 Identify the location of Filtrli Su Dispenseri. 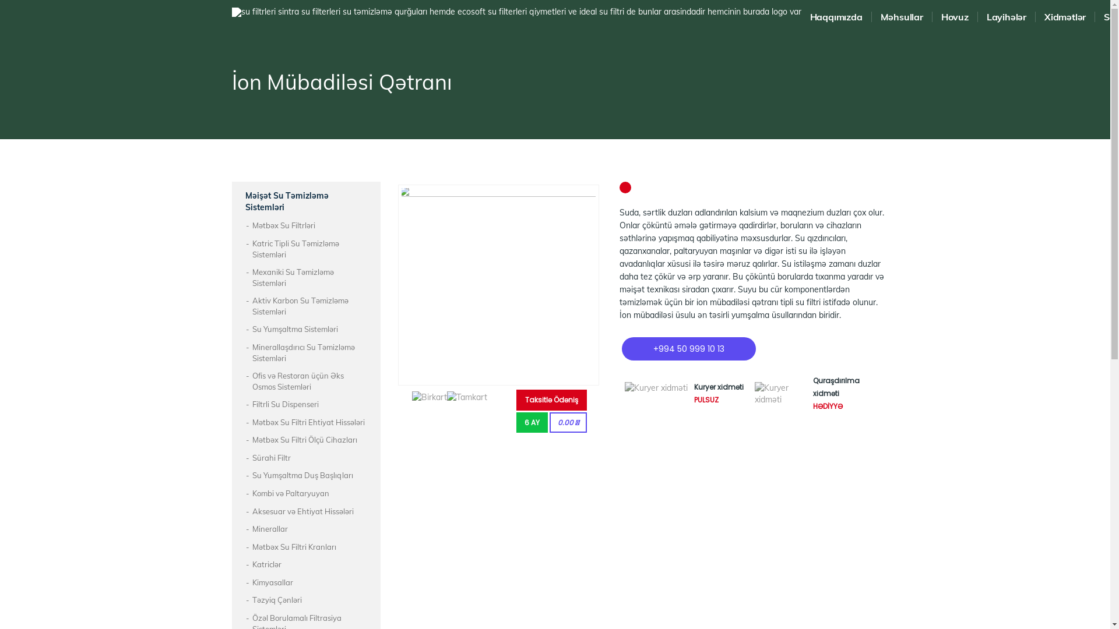
(285, 404).